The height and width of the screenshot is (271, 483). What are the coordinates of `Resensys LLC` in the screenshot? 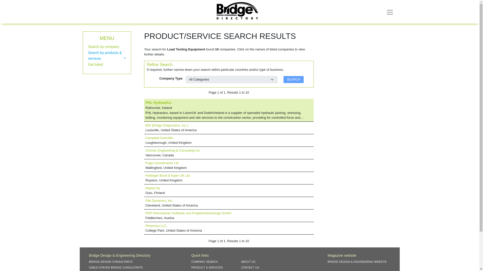 It's located at (156, 226).